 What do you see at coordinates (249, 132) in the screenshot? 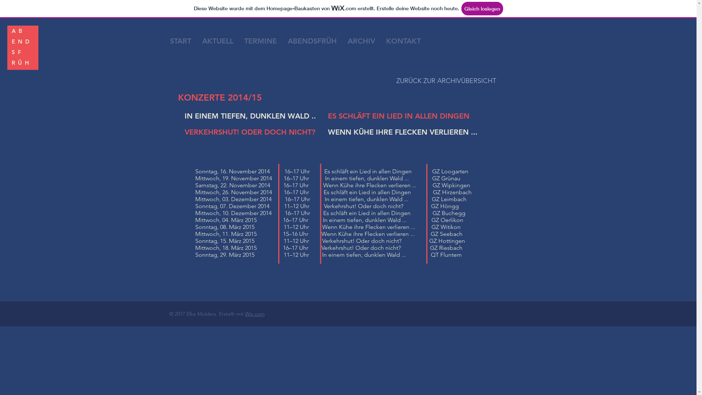
I see `VERKEHRSHUT! ODER DOCH NICHT?` at bounding box center [249, 132].